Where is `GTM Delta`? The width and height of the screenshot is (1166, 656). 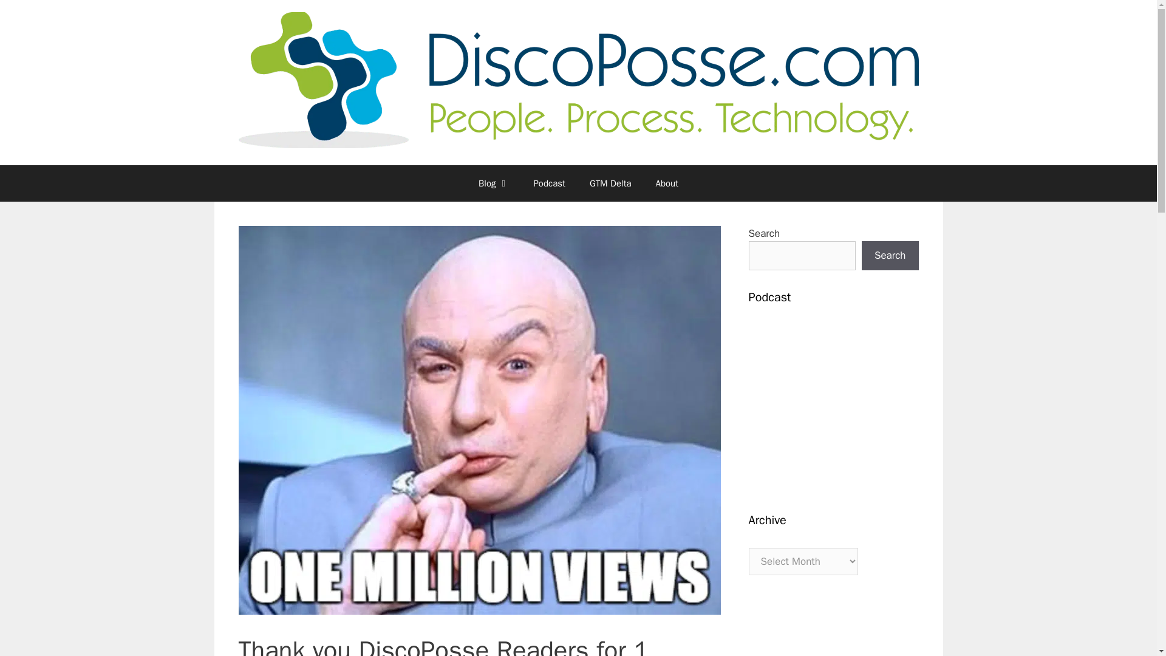 GTM Delta is located at coordinates (610, 183).